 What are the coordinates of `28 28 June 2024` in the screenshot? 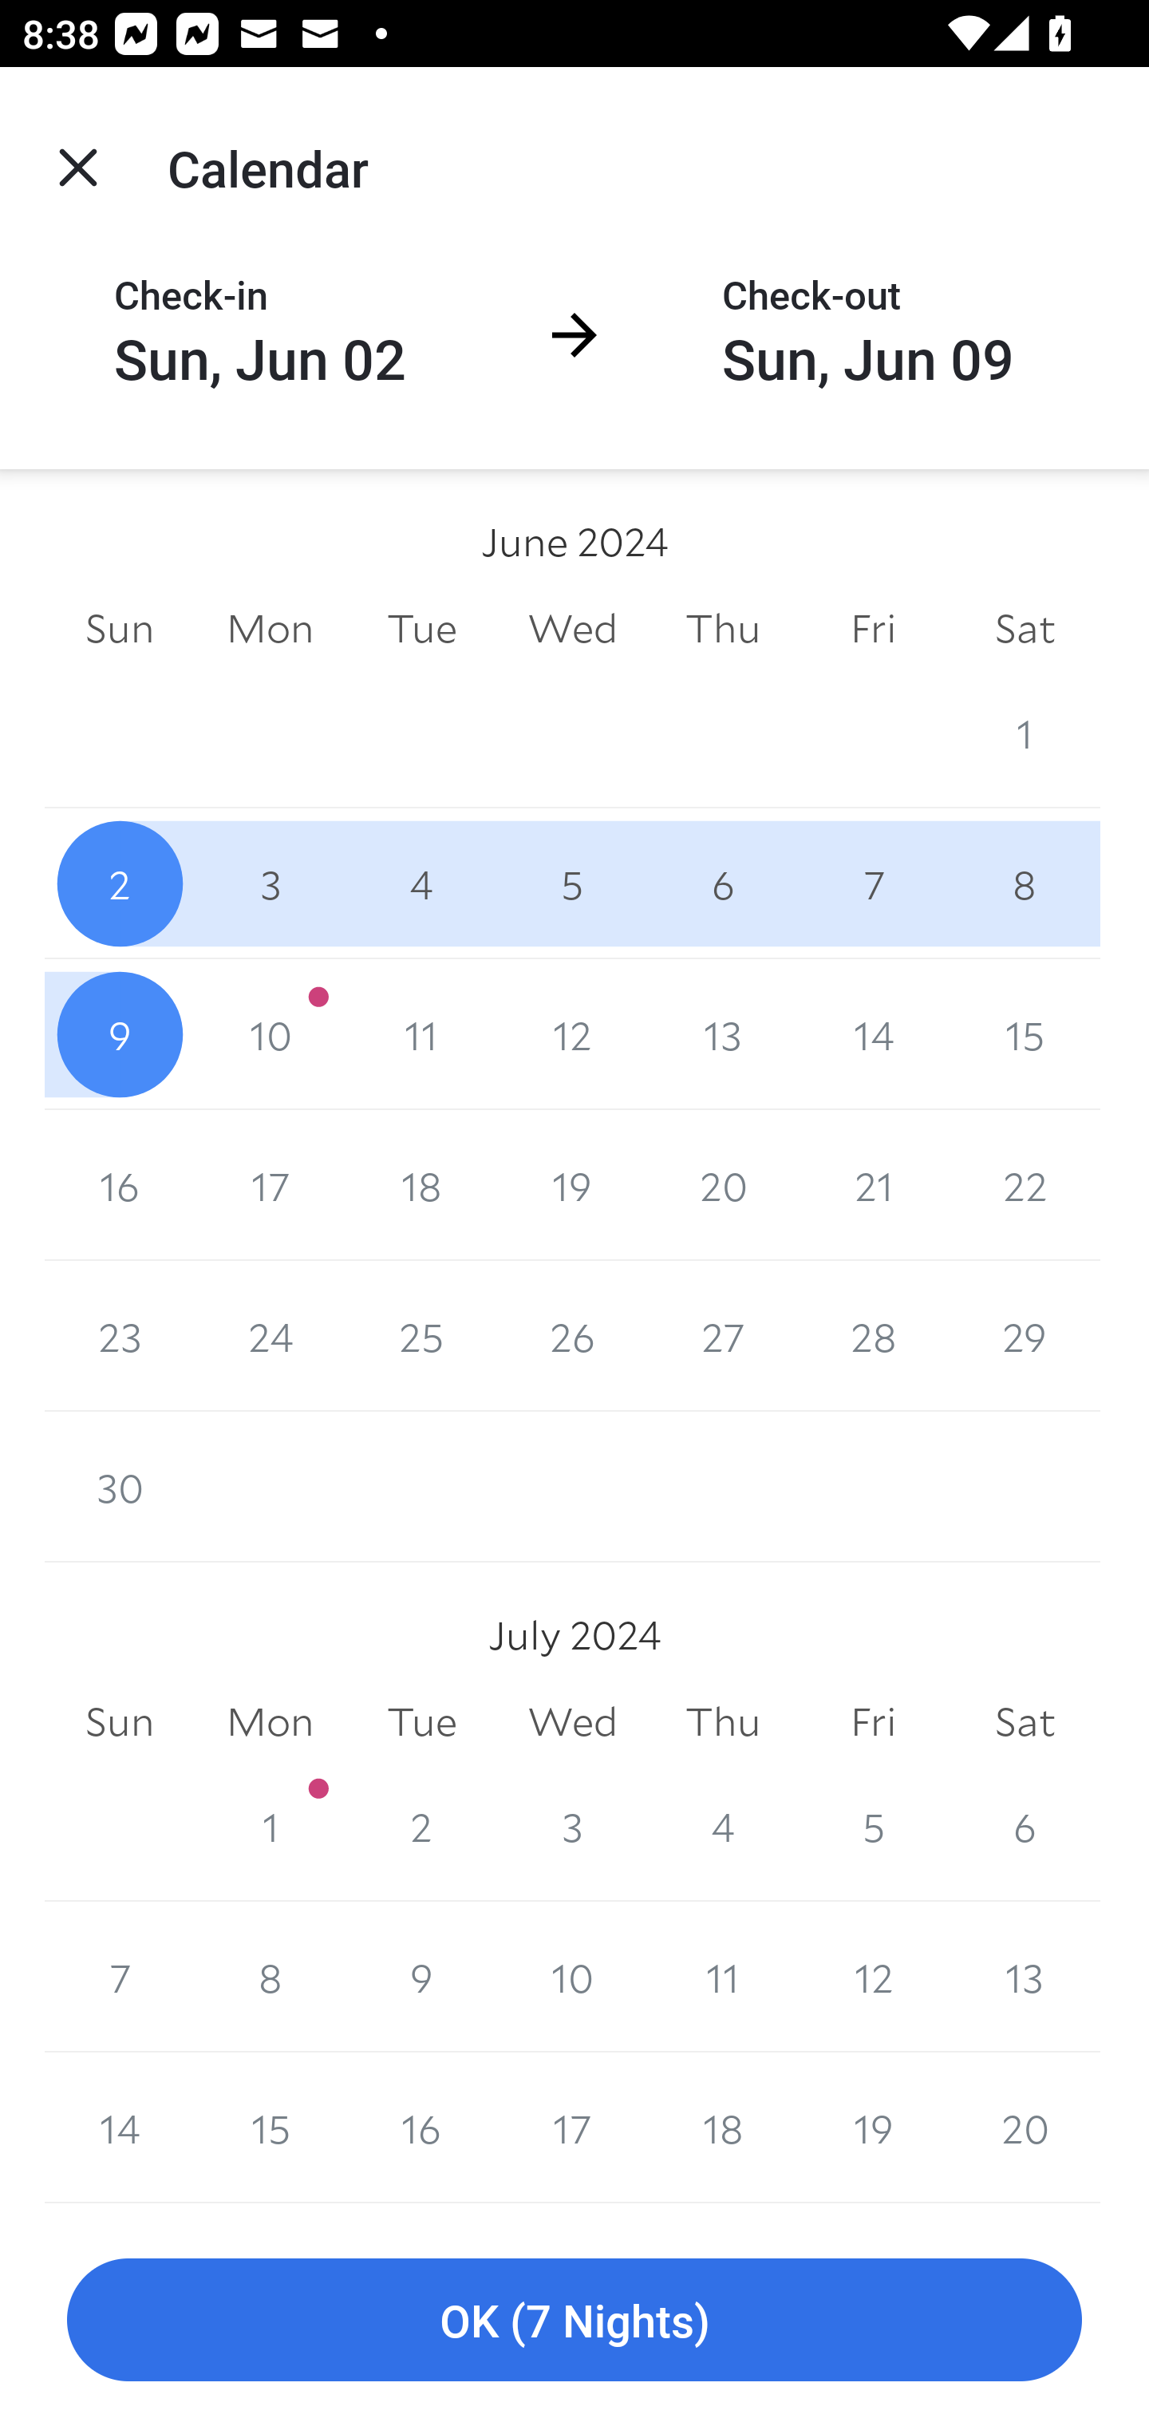 It's located at (873, 1336).